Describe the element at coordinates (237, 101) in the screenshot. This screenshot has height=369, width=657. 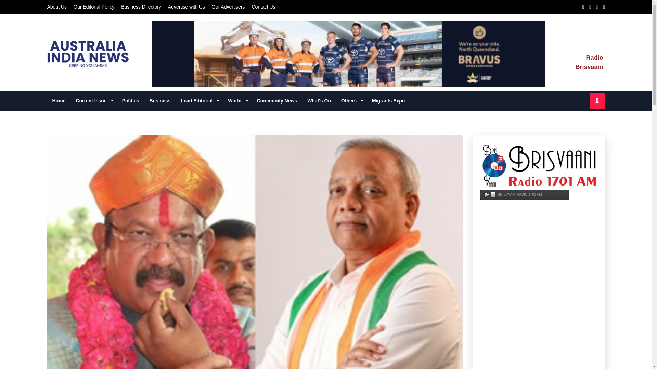
I see `World` at that location.